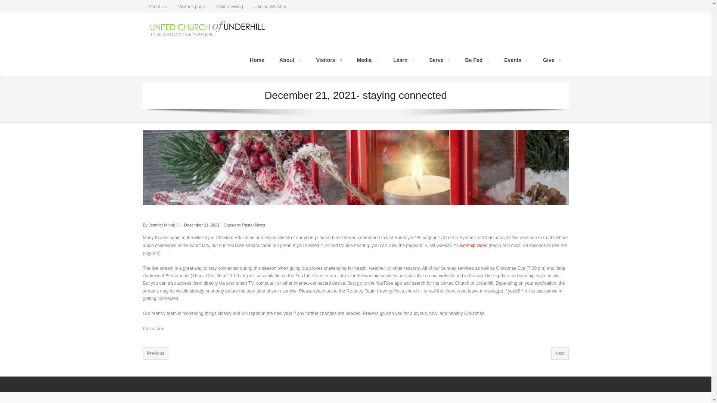  I want to click on Visitors, so click(329, 60).